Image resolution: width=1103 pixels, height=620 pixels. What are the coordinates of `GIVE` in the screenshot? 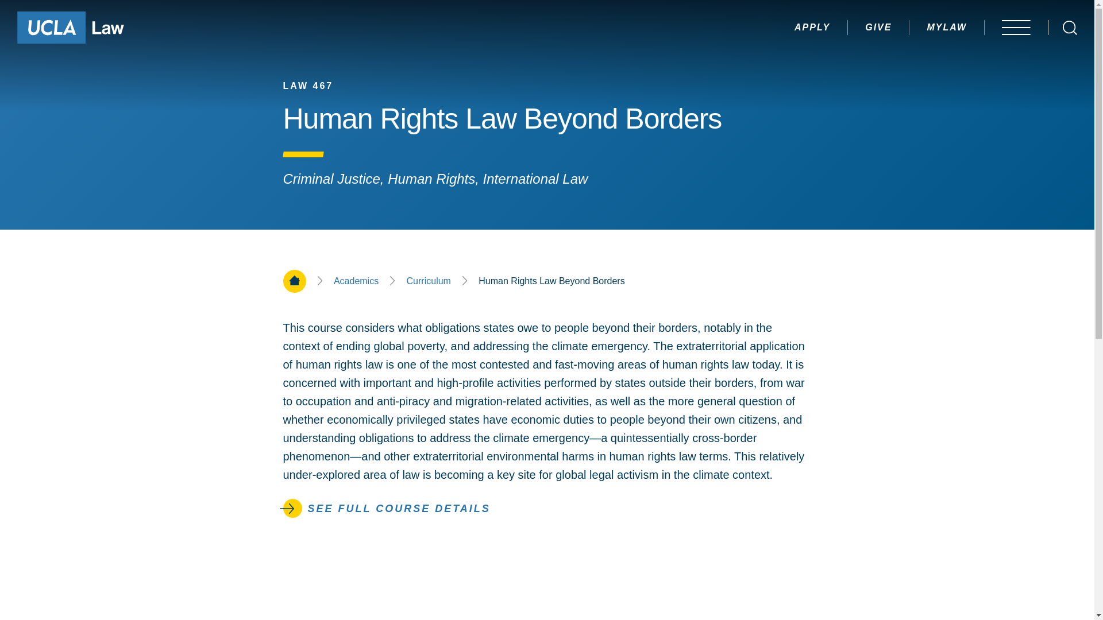 It's located at (878, 27).